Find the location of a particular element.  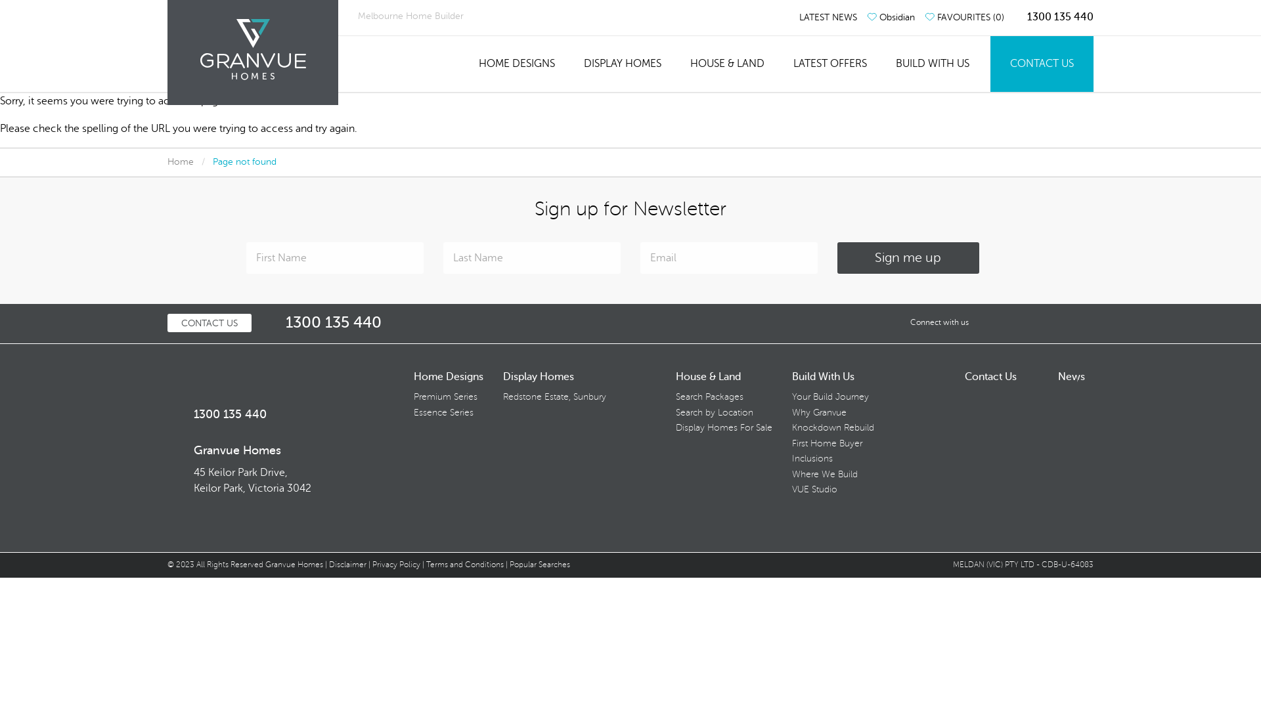

LATEST OFFERS is located at coordinates (830, 64).